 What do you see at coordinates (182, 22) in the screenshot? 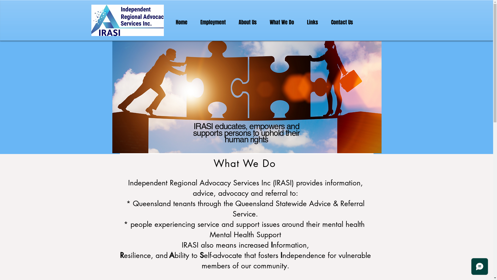
I see `Home` at bounding box center [182, 22].